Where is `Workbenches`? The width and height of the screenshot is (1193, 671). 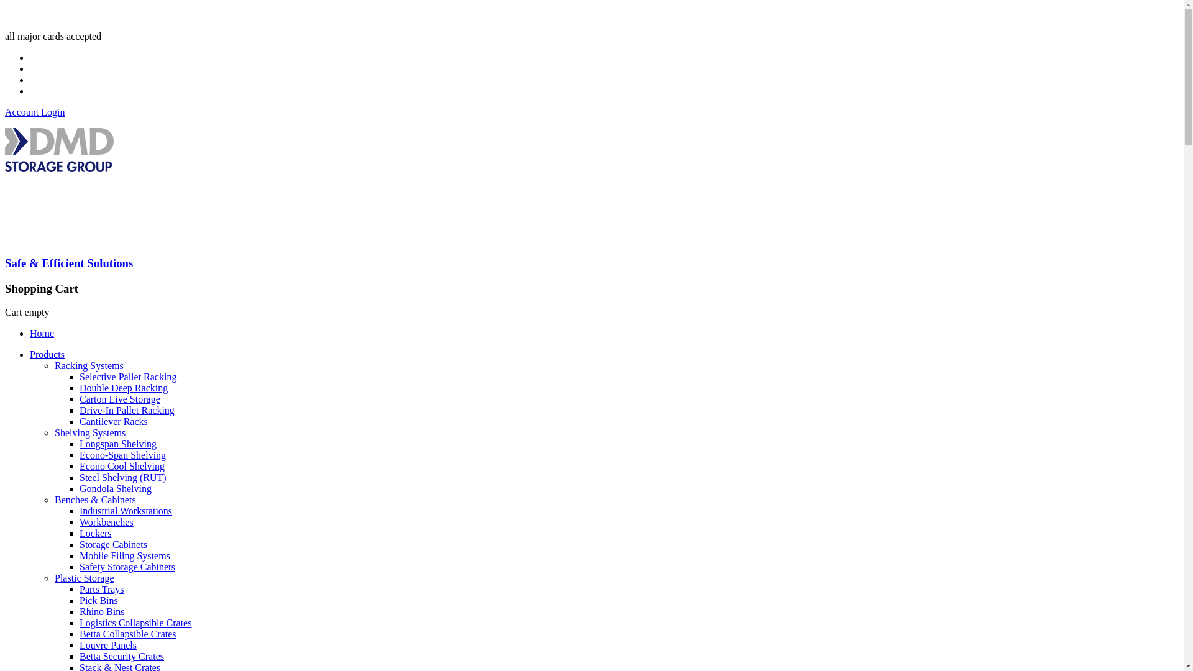 Workbenches is located at coordinates (107, 522).